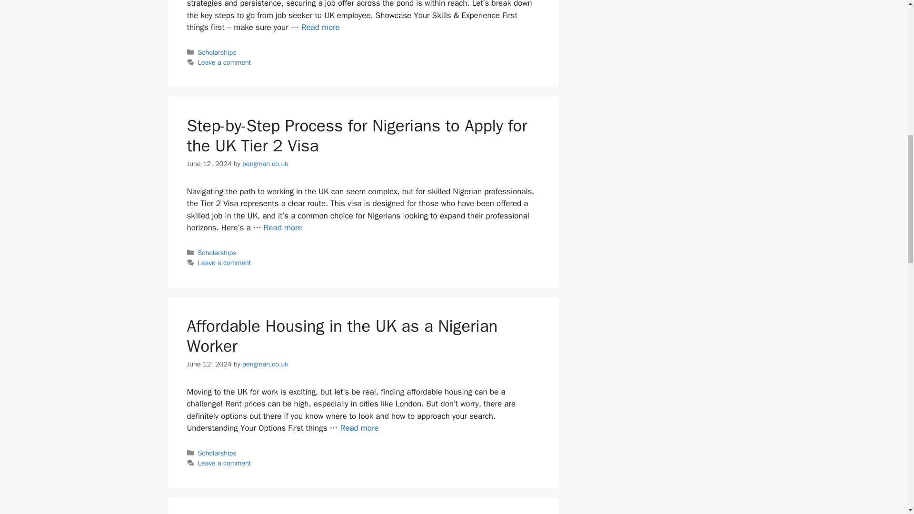  Describe the element at coordinates (342, 336) in the screenshot. I see `Affordable Housing in the UK as a Nigerian Worker` at that location.